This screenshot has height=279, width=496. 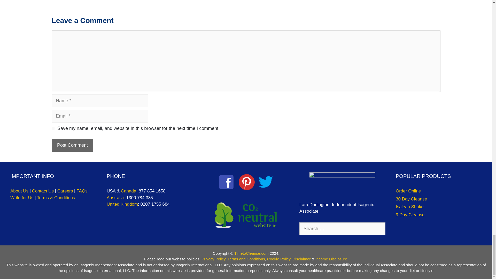 What do you see at coordinates (53, 129) in the screenshot?
I see `yes` at bounding box center [53, 129].